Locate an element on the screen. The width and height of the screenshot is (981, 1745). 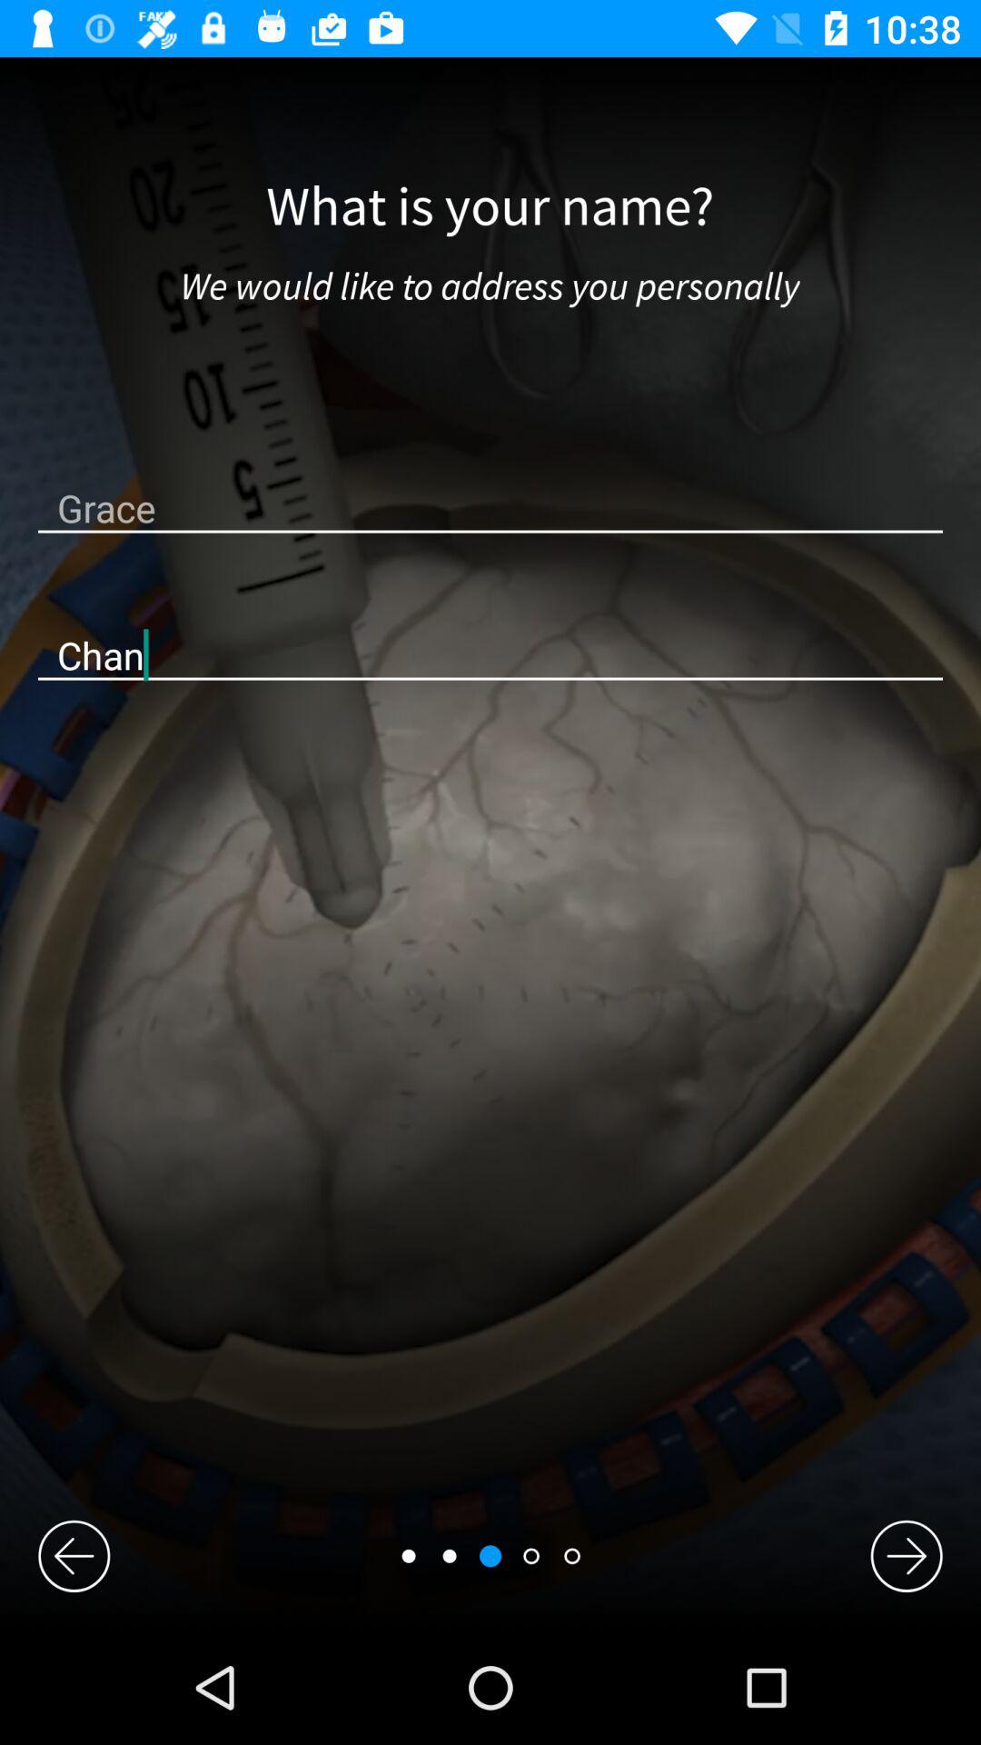
select icon below we would like item is located at coordinates (490, 507).